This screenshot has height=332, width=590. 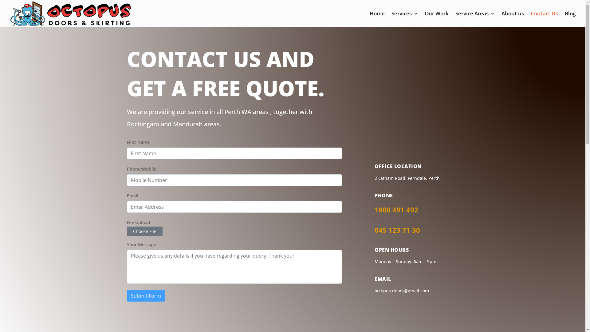 I want to click on 045 123 71 30, so click(x=397, y=230).